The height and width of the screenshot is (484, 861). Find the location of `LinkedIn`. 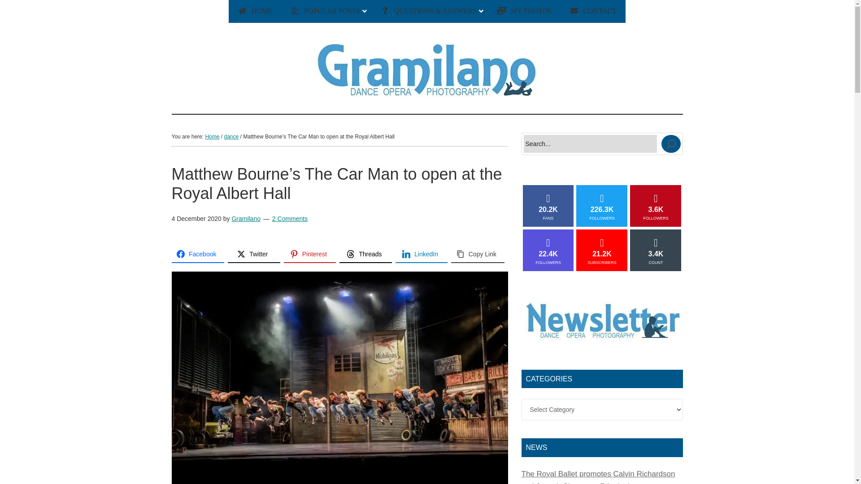

LinkedIn is located at coordinates (422, 255).